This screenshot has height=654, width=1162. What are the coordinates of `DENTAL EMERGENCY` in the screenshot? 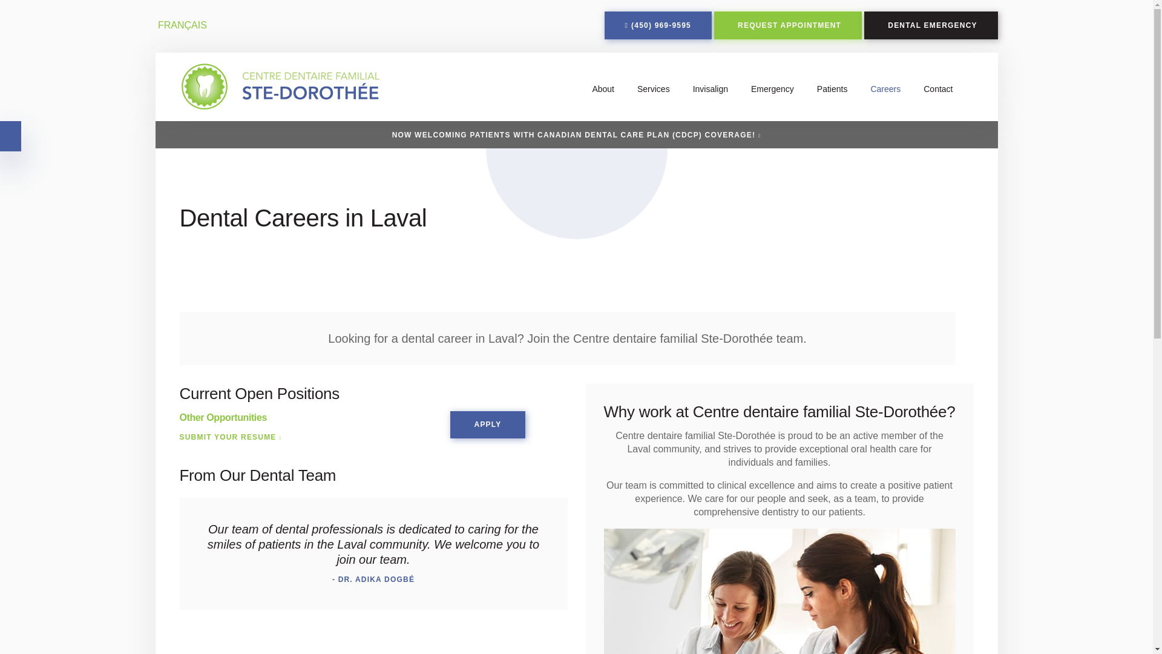 It's located at (931, 25).